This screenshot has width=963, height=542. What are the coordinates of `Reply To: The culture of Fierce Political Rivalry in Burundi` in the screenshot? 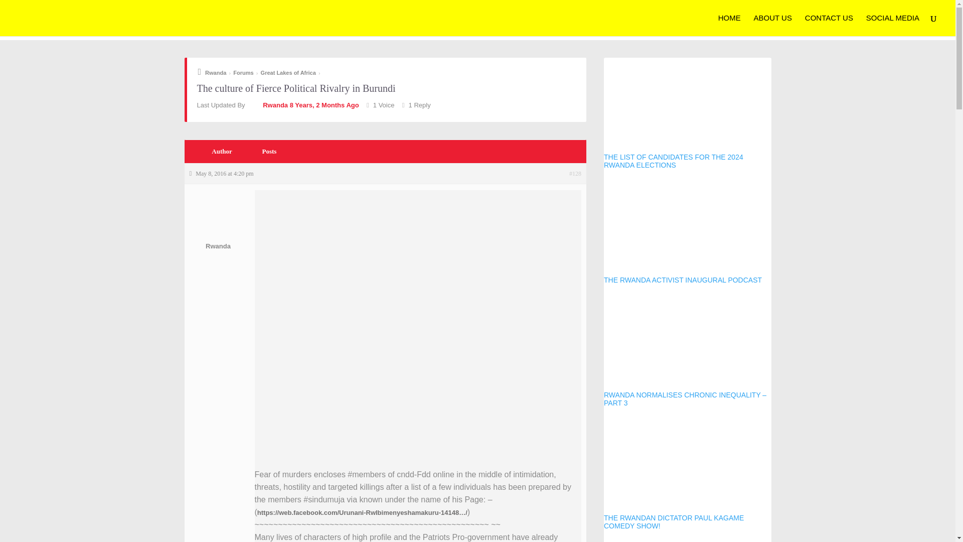 It's located at (324, 105).